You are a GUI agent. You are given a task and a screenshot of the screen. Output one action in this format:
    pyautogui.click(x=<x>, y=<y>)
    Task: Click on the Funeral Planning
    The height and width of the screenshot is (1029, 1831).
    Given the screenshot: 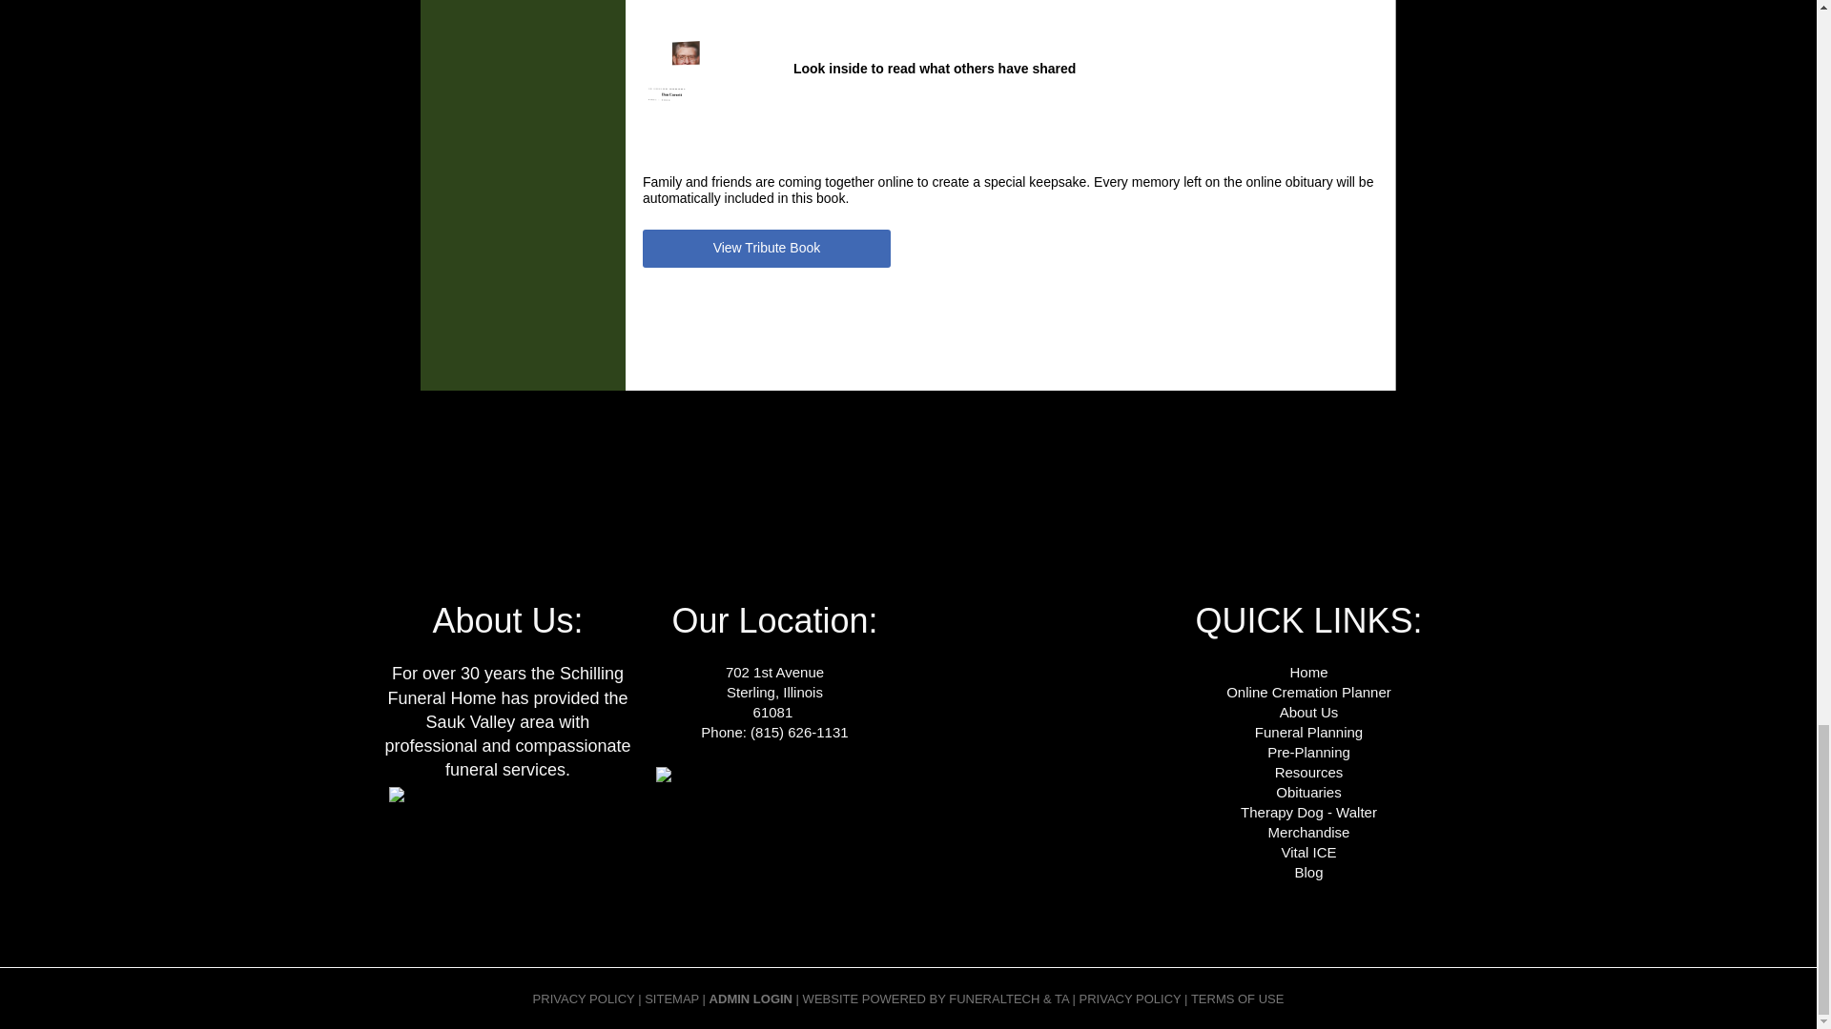 What is the action you would take?
    pyautogui.click(x=1308, y=732)
    